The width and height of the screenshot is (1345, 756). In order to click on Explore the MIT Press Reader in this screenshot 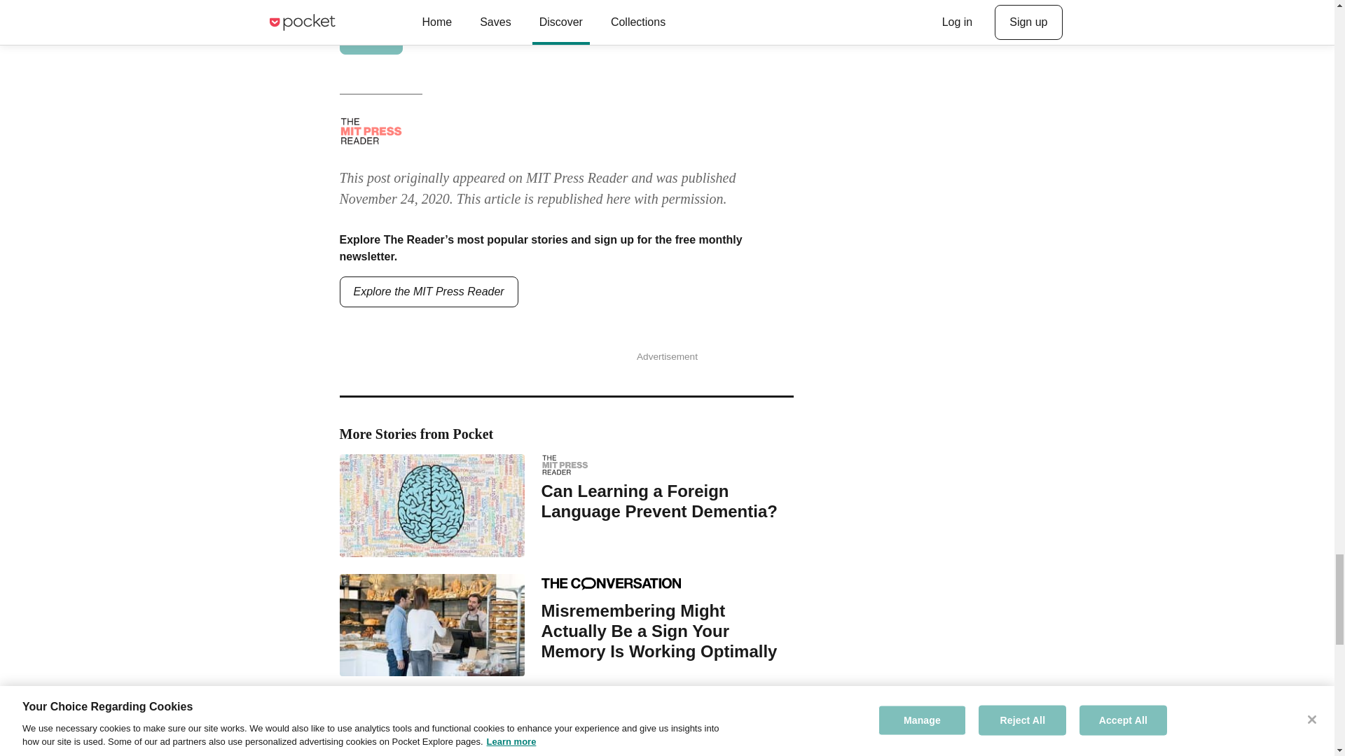, I will do `click(428, 291)`.